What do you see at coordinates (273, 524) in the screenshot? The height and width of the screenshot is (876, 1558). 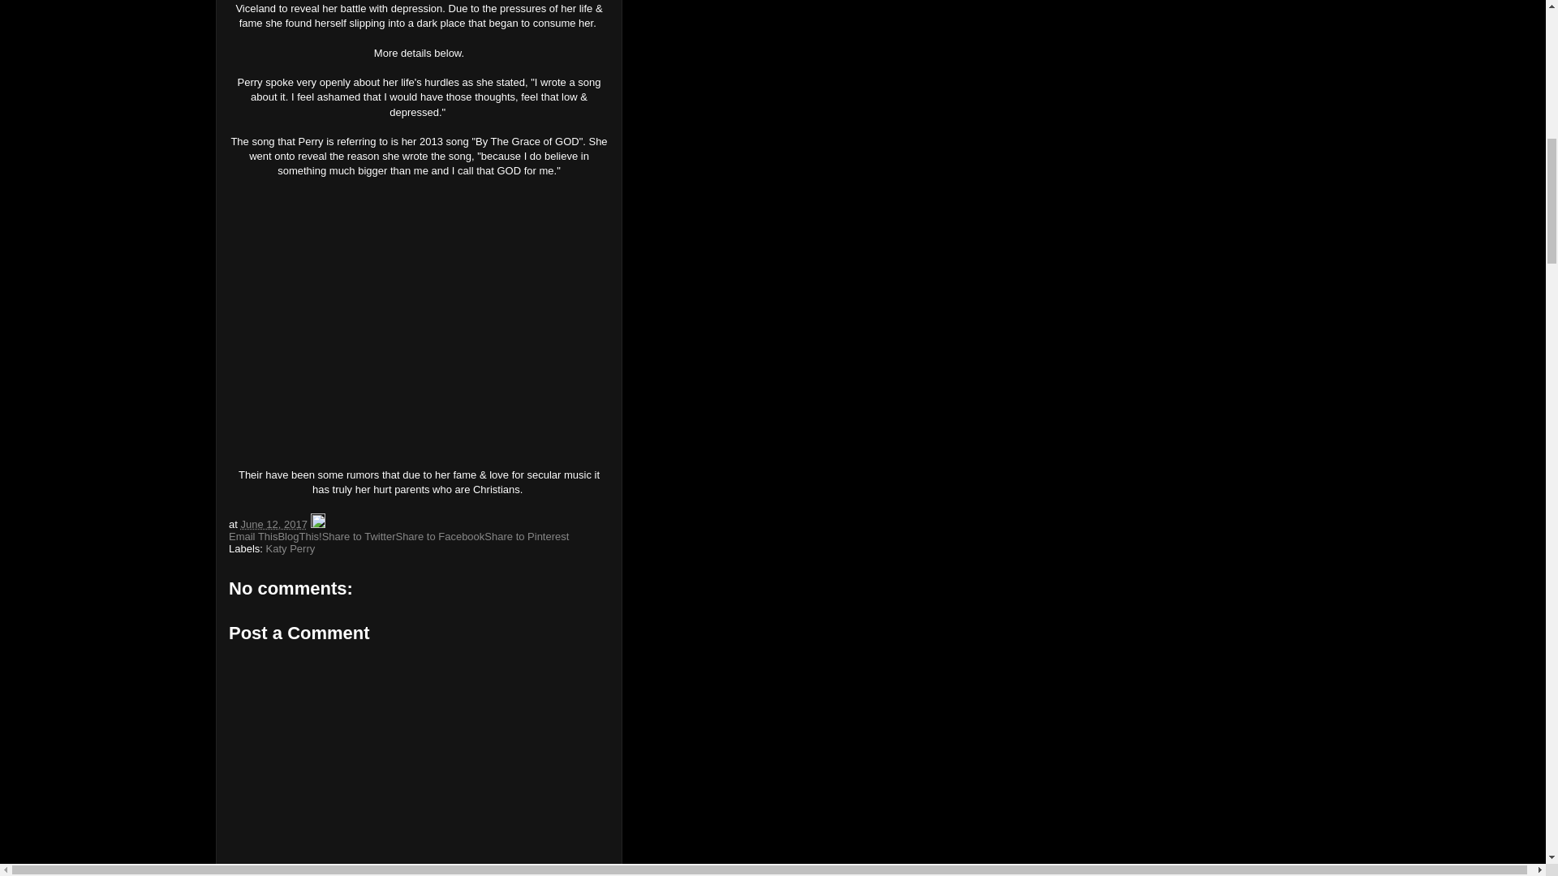 I see `permanent link` at bounding box center [273, 524].